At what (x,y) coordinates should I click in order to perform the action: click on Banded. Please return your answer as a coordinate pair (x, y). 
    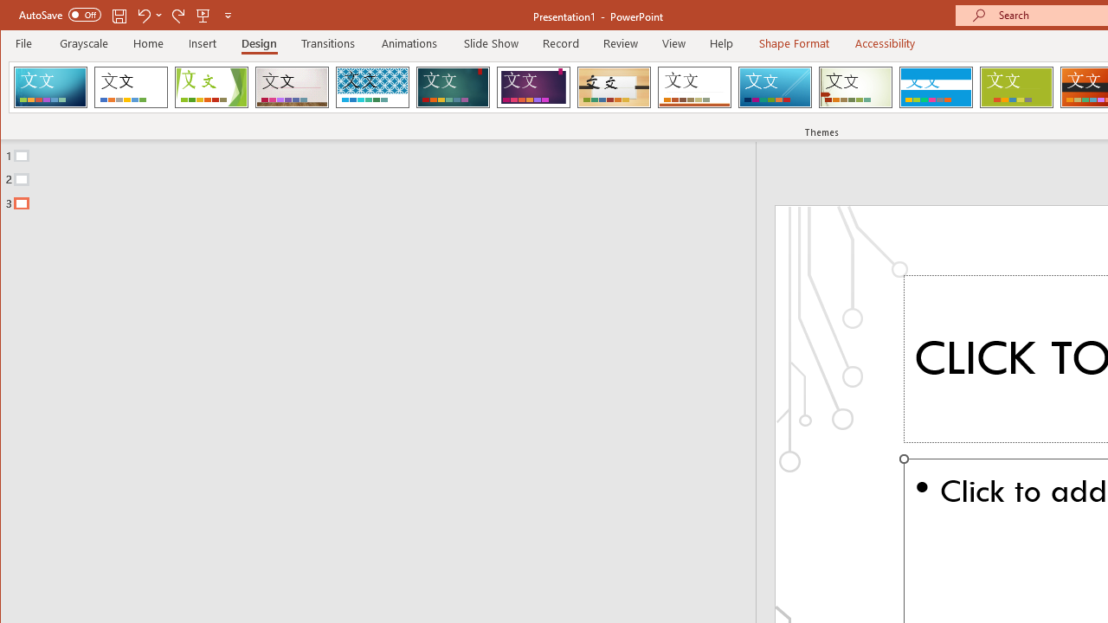
    Looking at the image, I should click on (936, 87).